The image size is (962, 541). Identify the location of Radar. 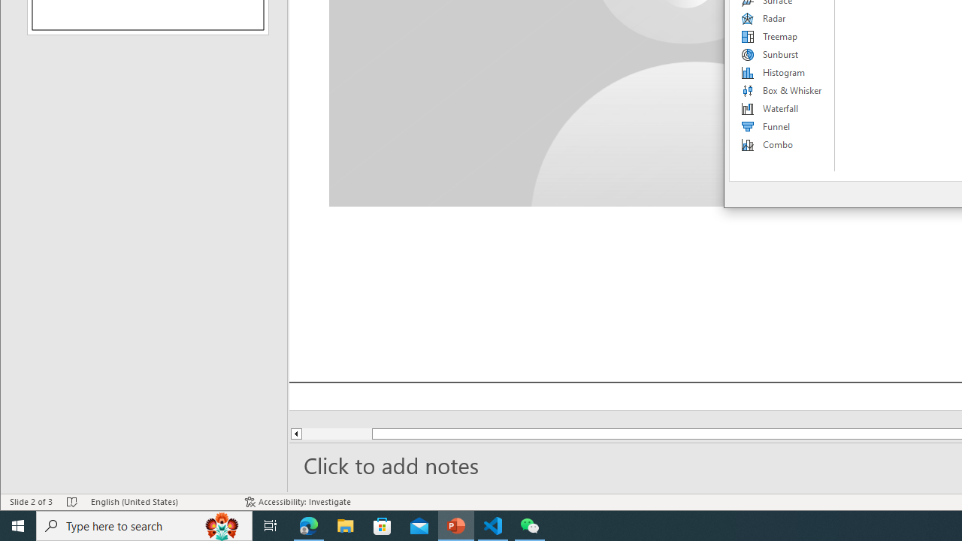
(782, 18).